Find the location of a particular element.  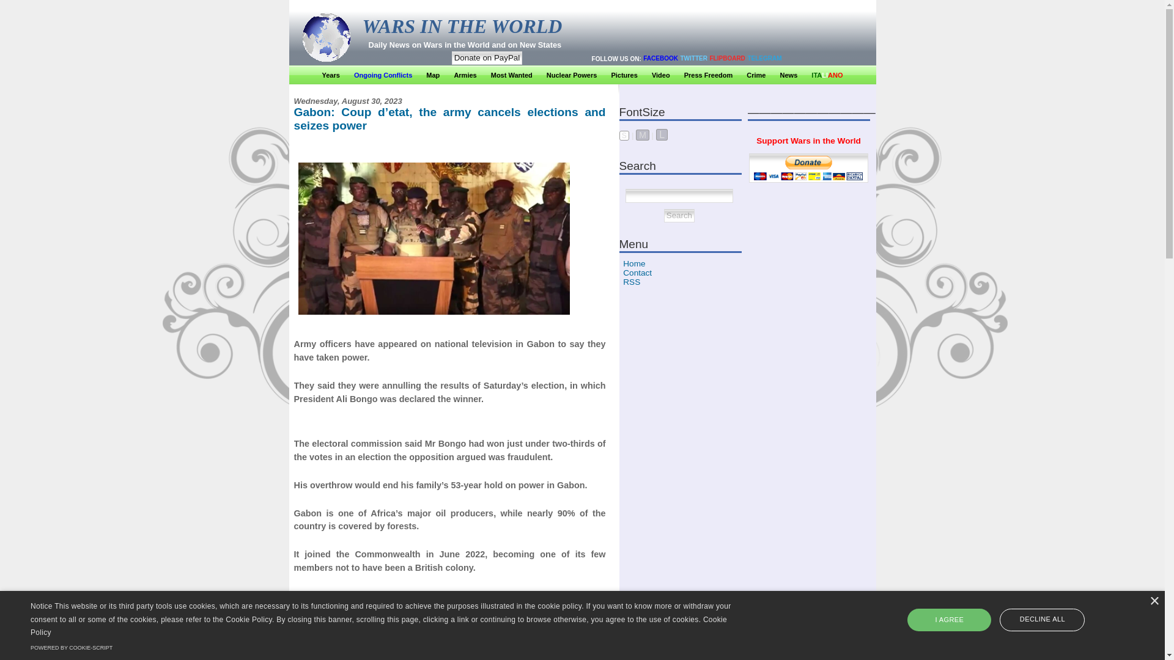

Crime is located at coordinates (756, 75).